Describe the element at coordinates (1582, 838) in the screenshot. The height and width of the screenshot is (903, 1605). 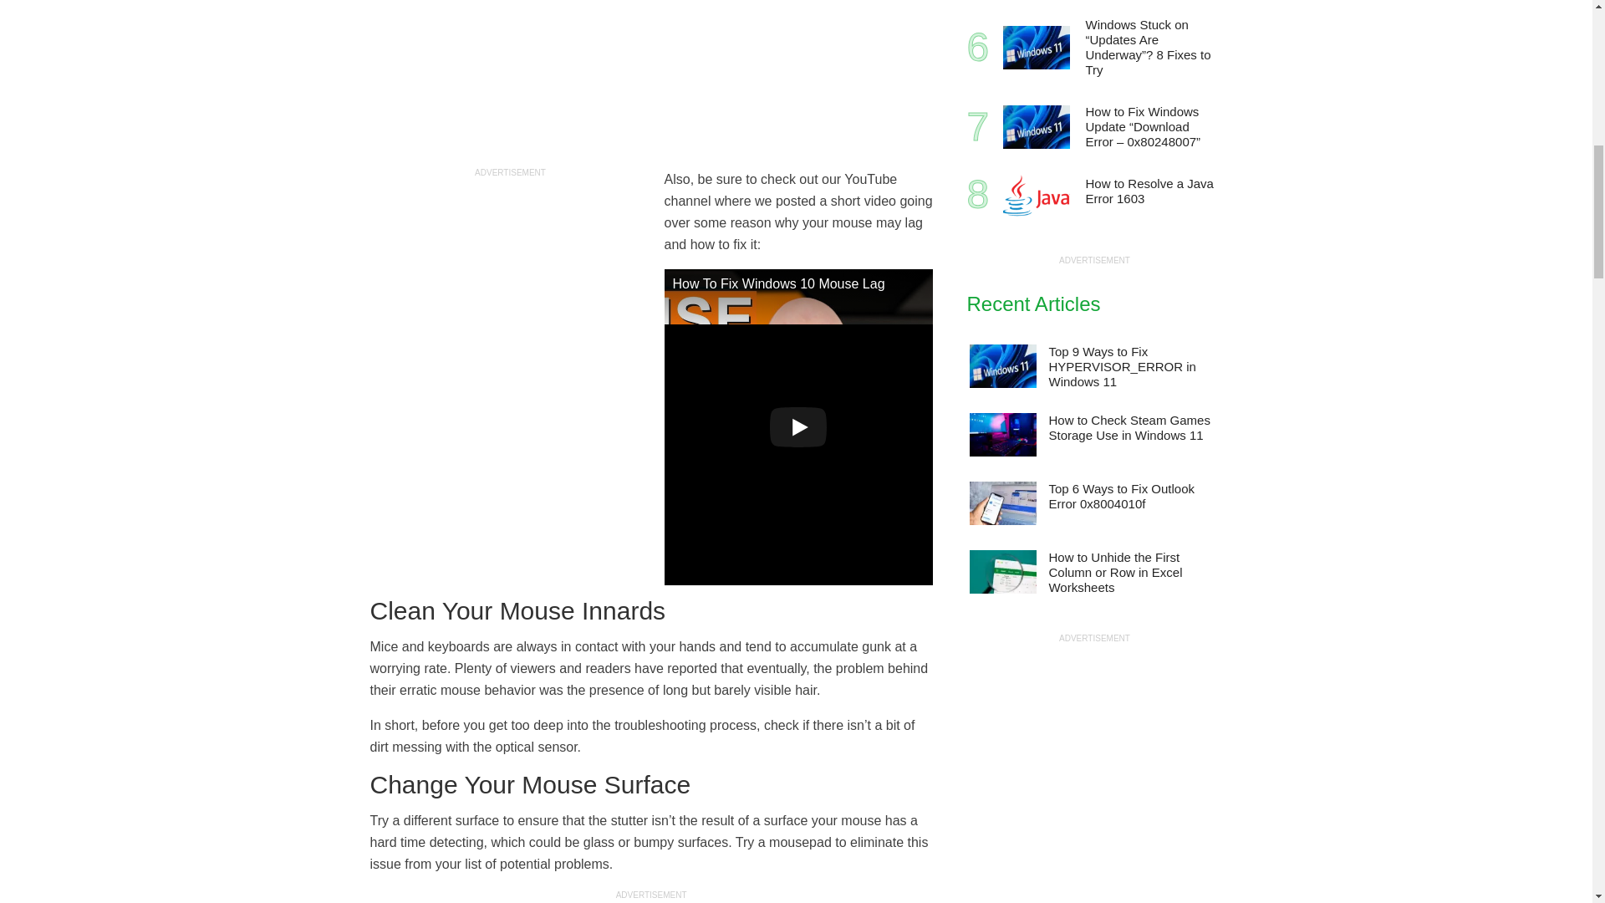
I see `X` at that location.